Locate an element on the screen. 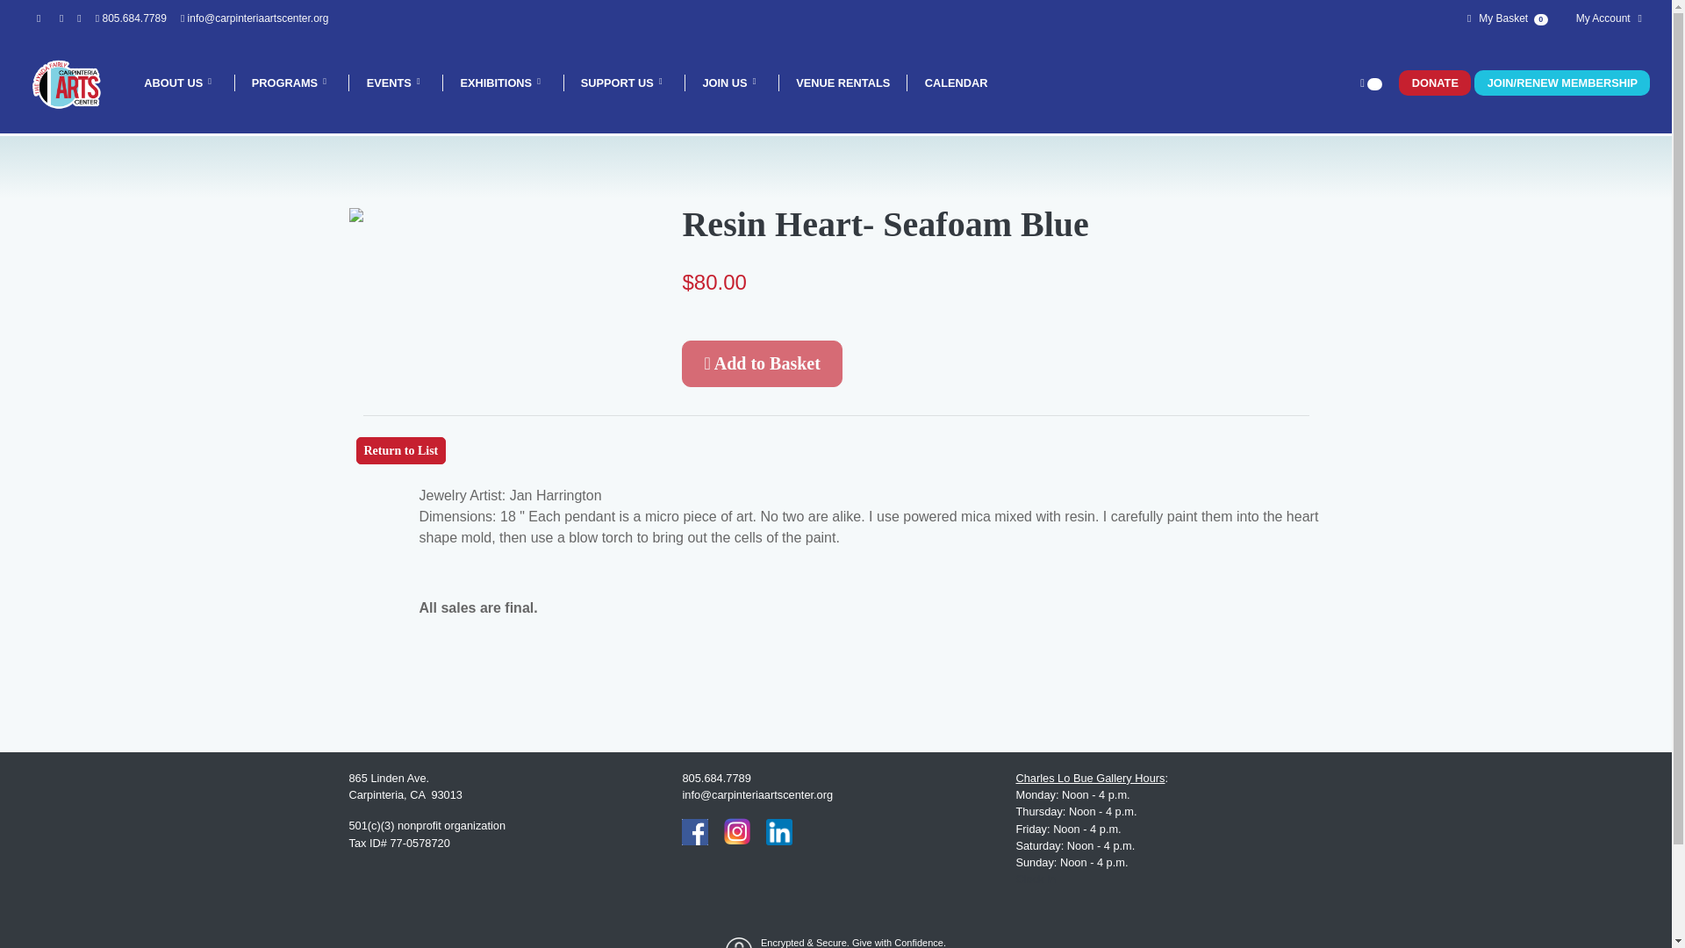 The image size is (1685, 948). 805.684.7789 is located at coordinates (133, 18).